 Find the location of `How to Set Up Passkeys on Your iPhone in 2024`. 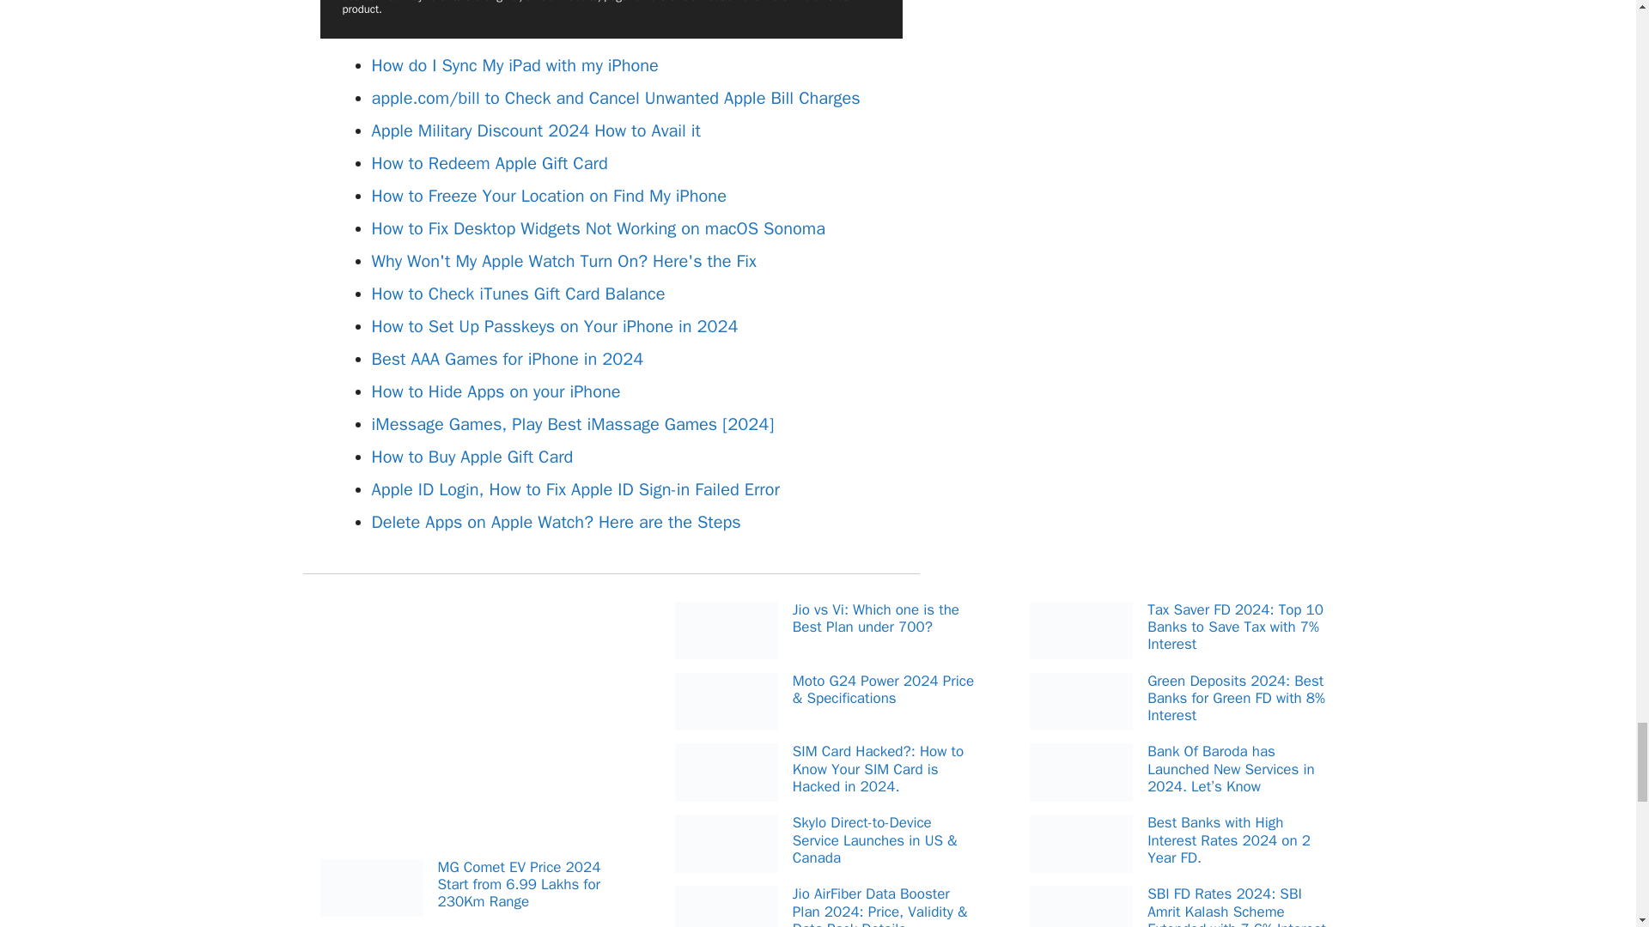

How to Set Up Passkeys on Your iPhone in 2024 is located at coordinates (554, 326).